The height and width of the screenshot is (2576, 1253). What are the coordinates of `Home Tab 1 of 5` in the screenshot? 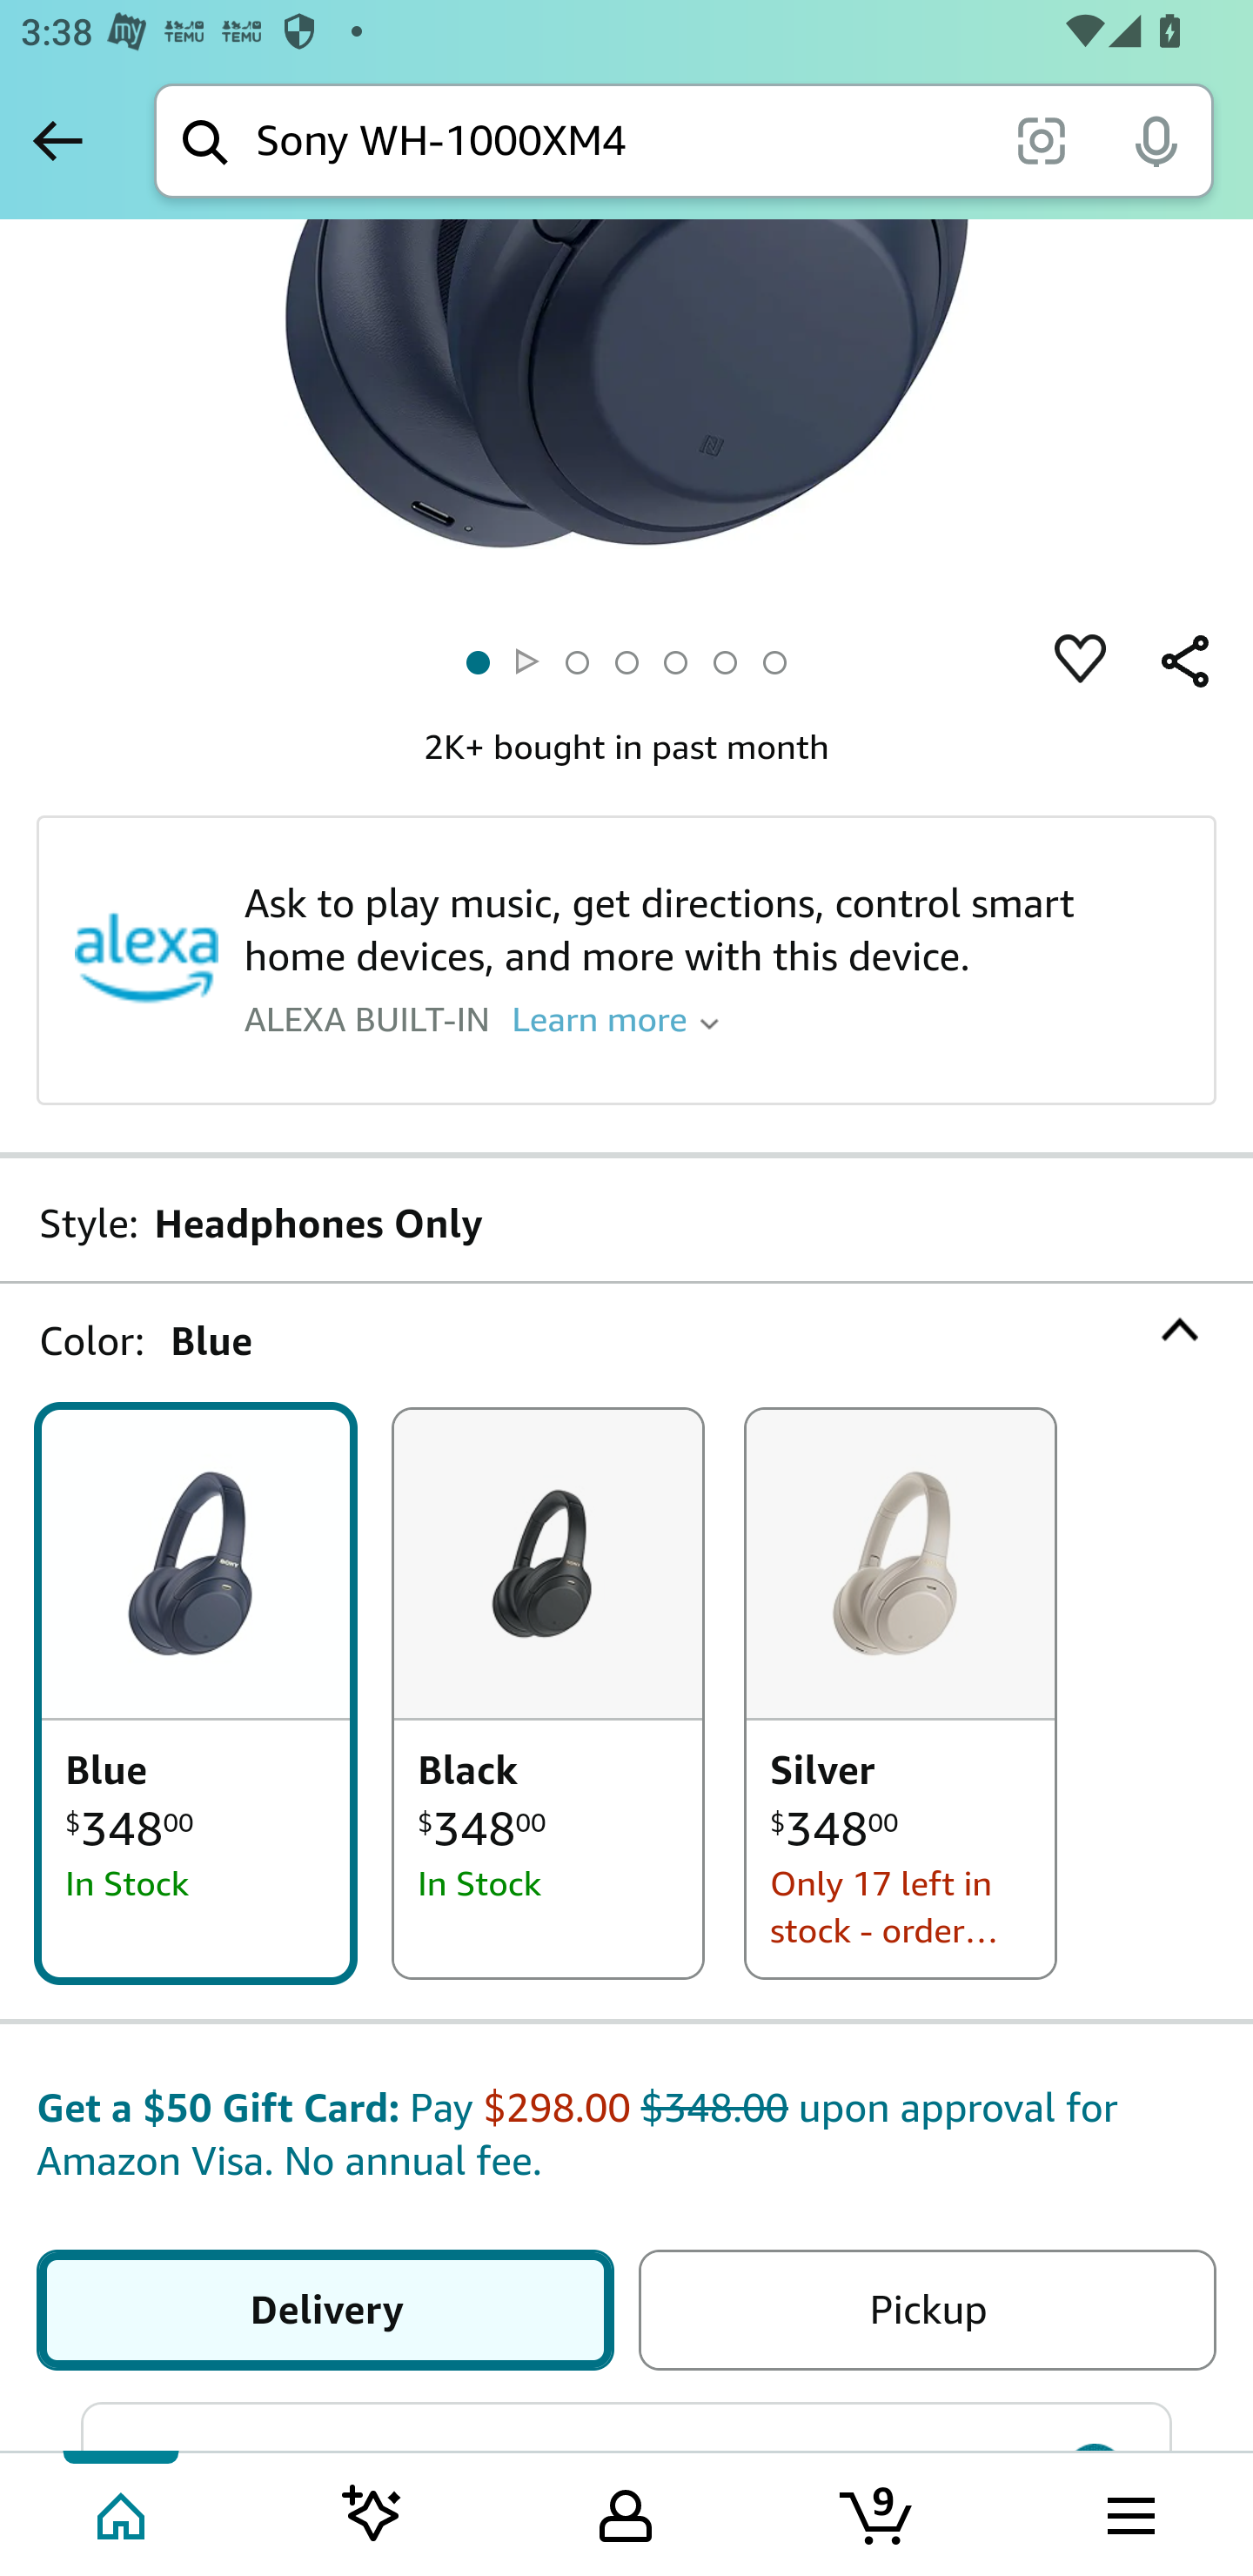 It's located at (124, 2512).